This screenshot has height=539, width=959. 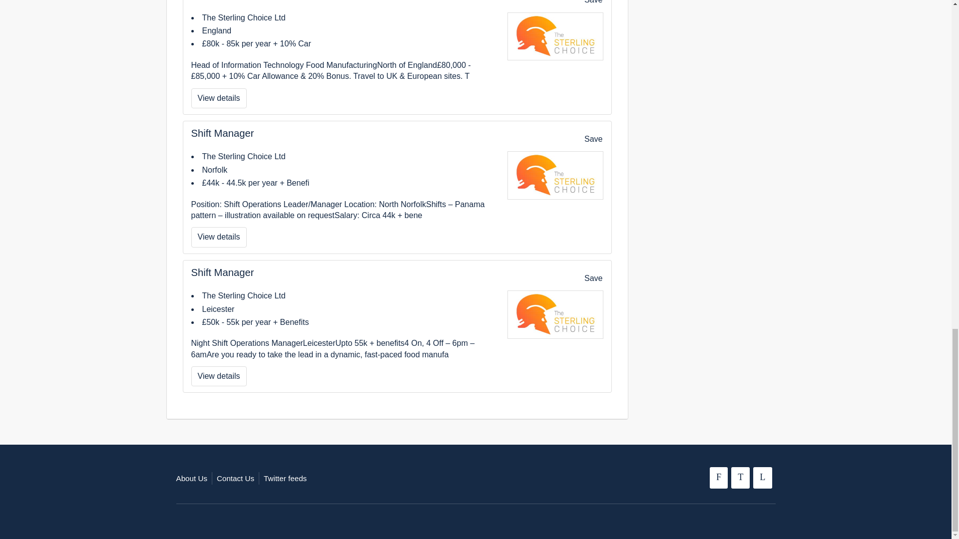 I want to click on Click to add the job to your shortlist, so click(x=219, y=376).